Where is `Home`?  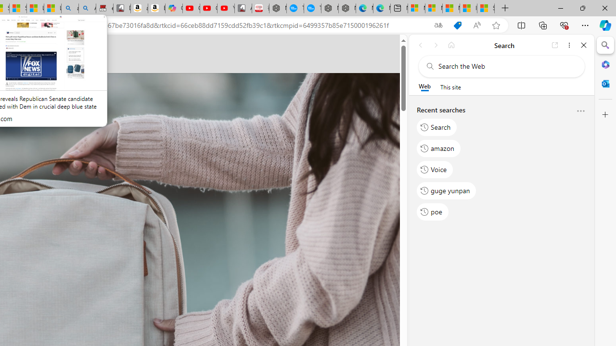 Home is located at coordinates (451, 45).